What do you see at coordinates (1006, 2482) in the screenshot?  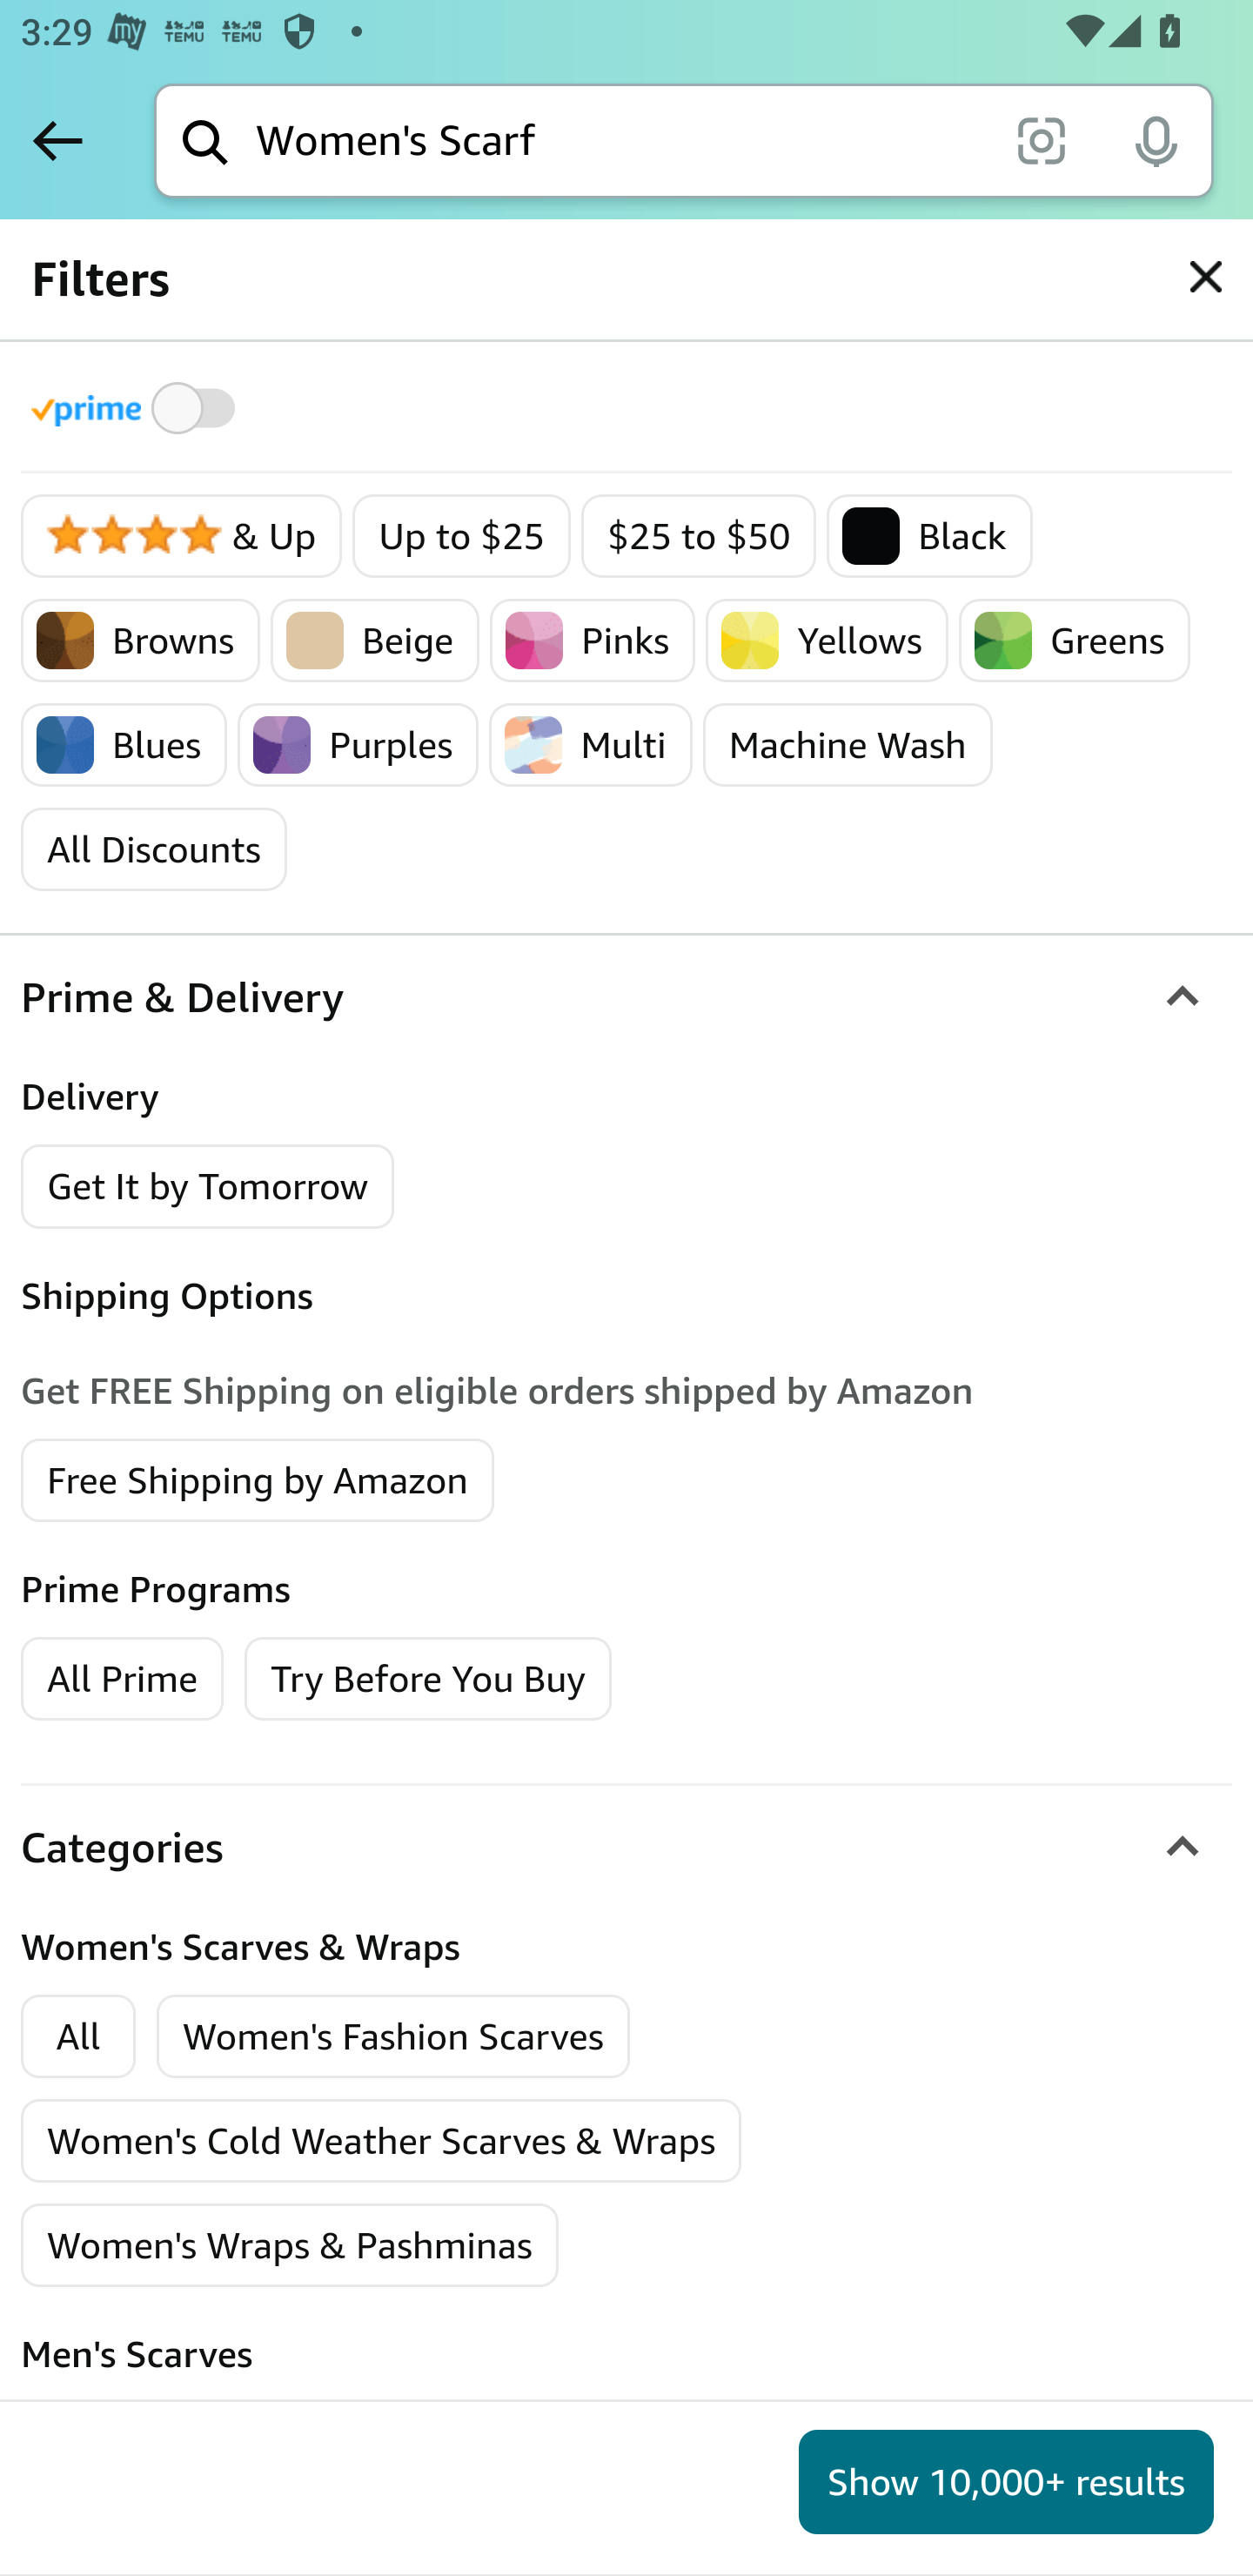 I see `Show 10,000+ results` at bounding box center [1006, 2482].